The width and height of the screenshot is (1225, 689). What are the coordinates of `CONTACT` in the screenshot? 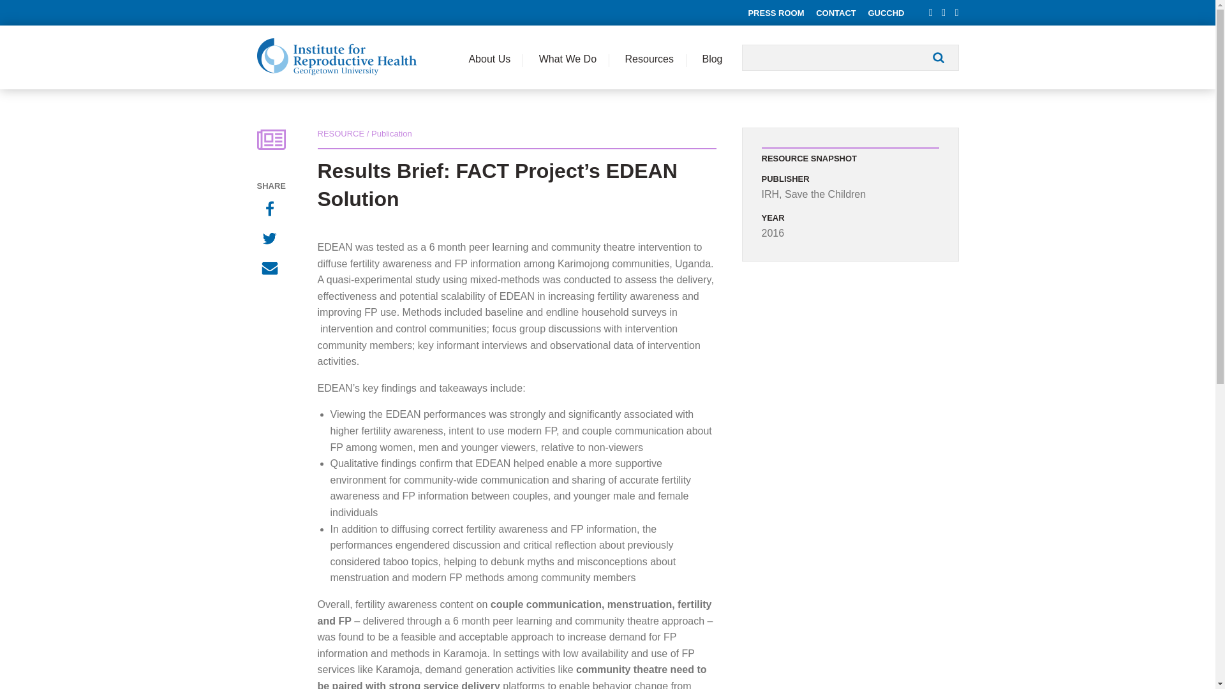 It's located at (836, 13).